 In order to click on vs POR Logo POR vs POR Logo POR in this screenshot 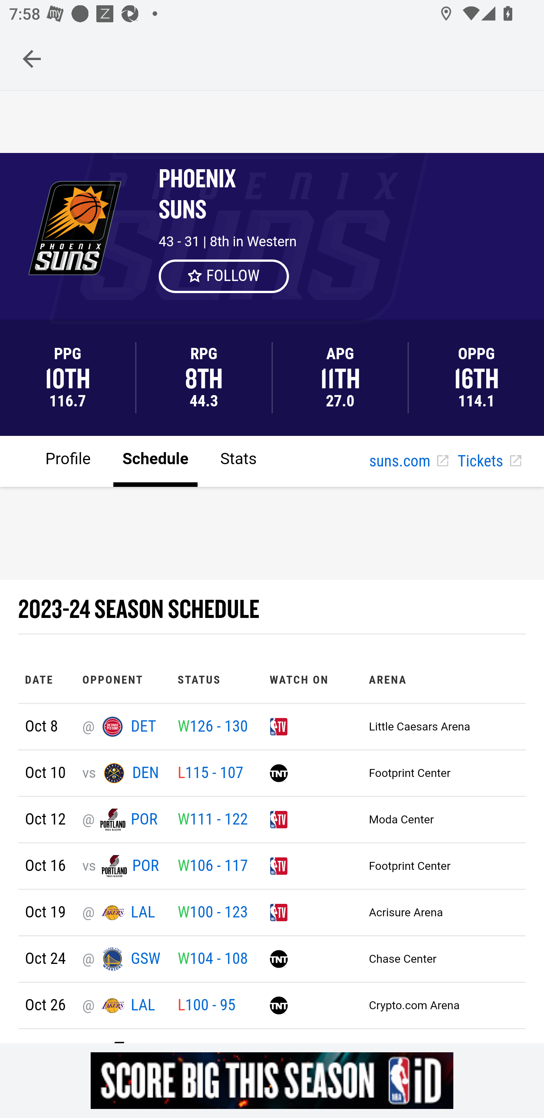, I will do `click(123, 866)`.